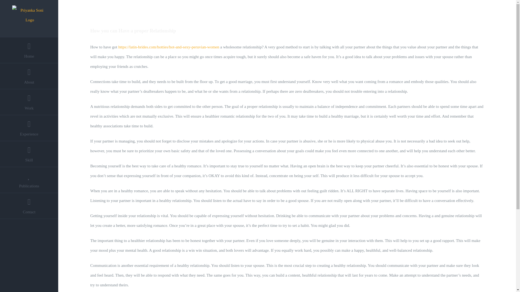  I want to click on Publications, so click(29, 180).